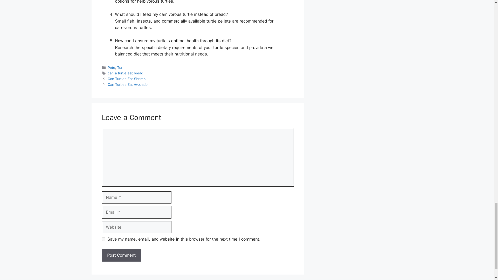 The height and width of the screenshot is (280, 498). I want to click on yes, so click(103, 239).